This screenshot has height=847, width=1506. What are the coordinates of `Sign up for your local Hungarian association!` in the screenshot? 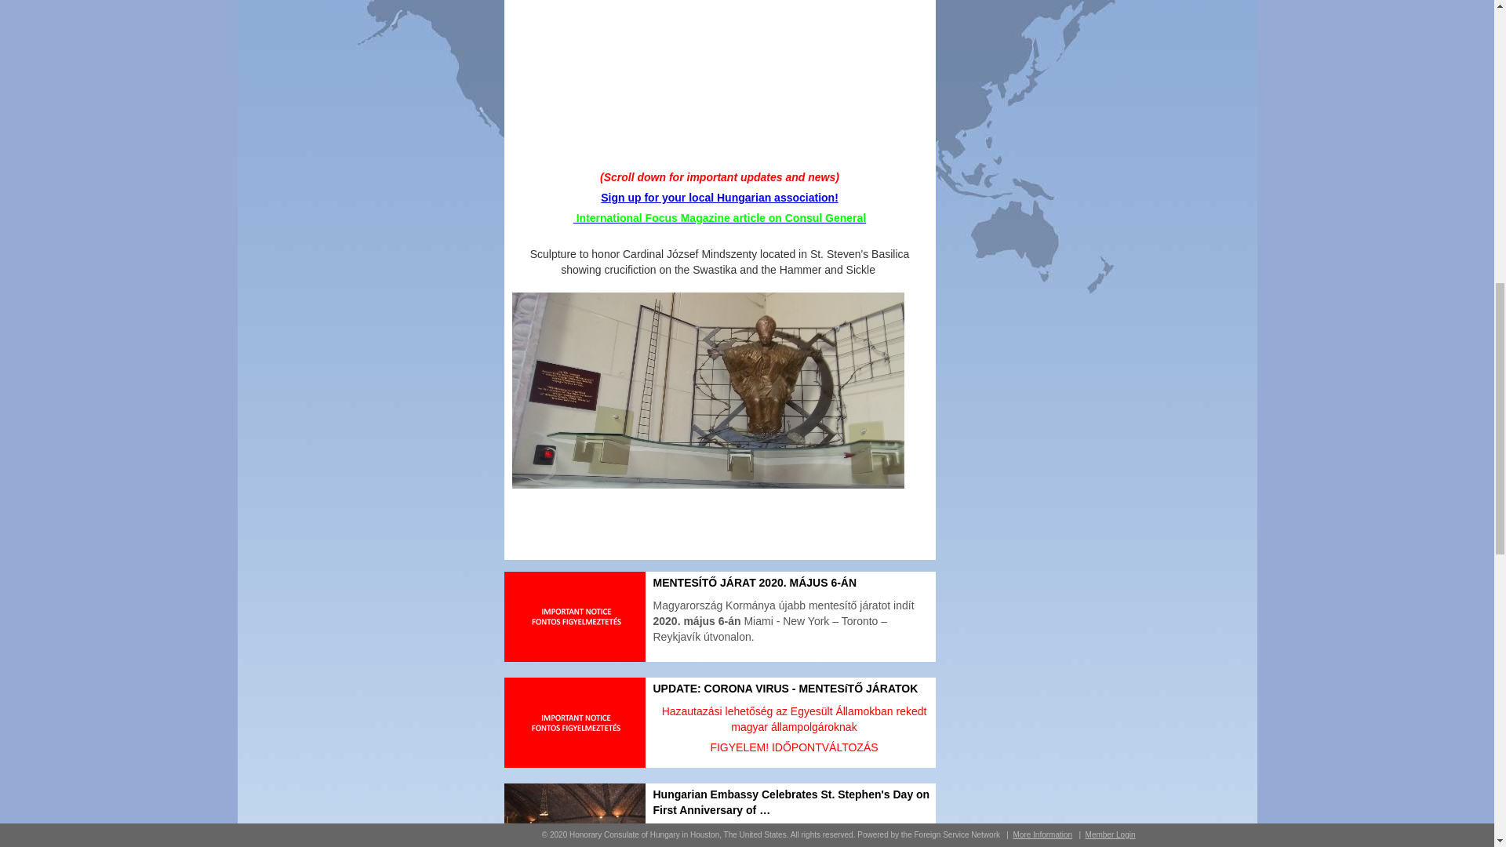 It's located at (720, 198).